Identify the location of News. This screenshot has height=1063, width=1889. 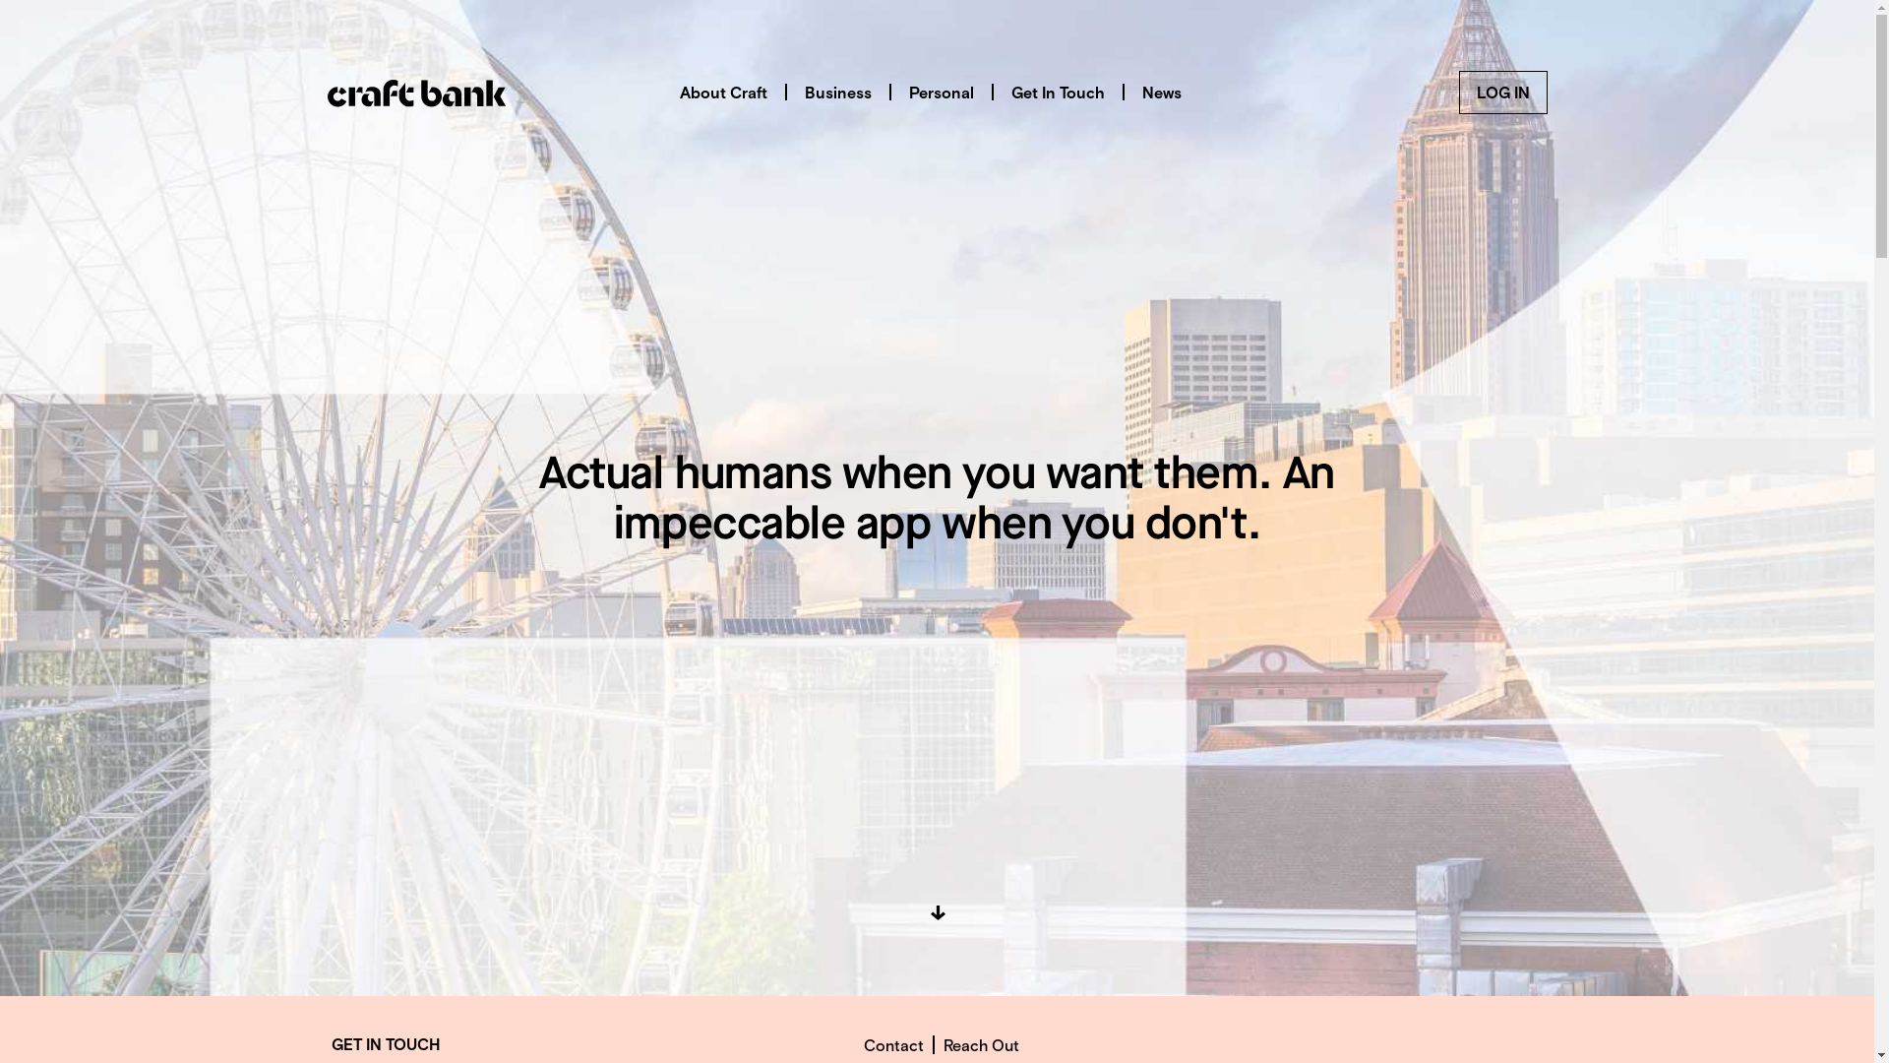
(1161, 93).